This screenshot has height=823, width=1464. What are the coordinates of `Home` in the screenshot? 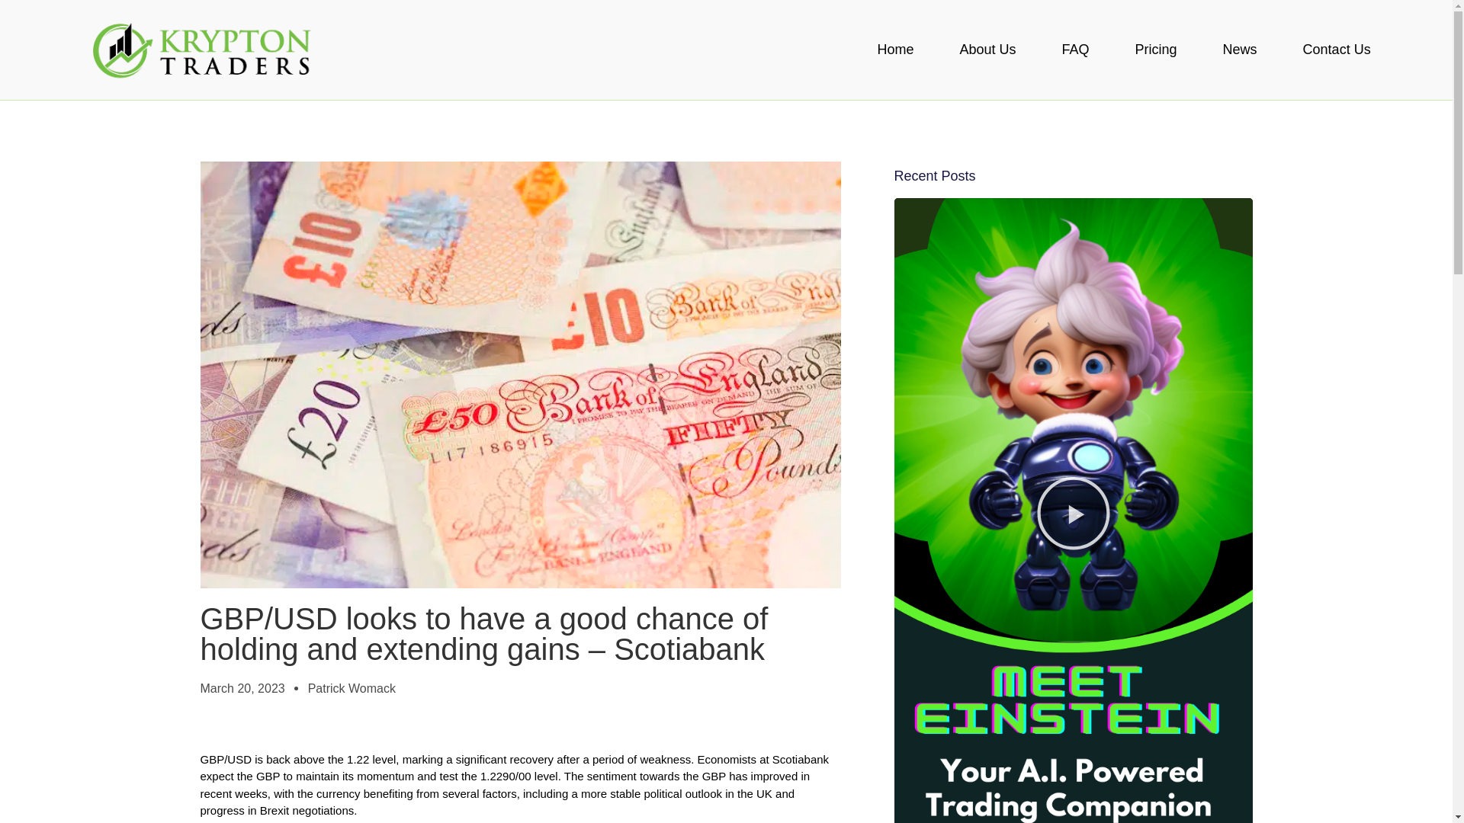 It's located at (895, 49).